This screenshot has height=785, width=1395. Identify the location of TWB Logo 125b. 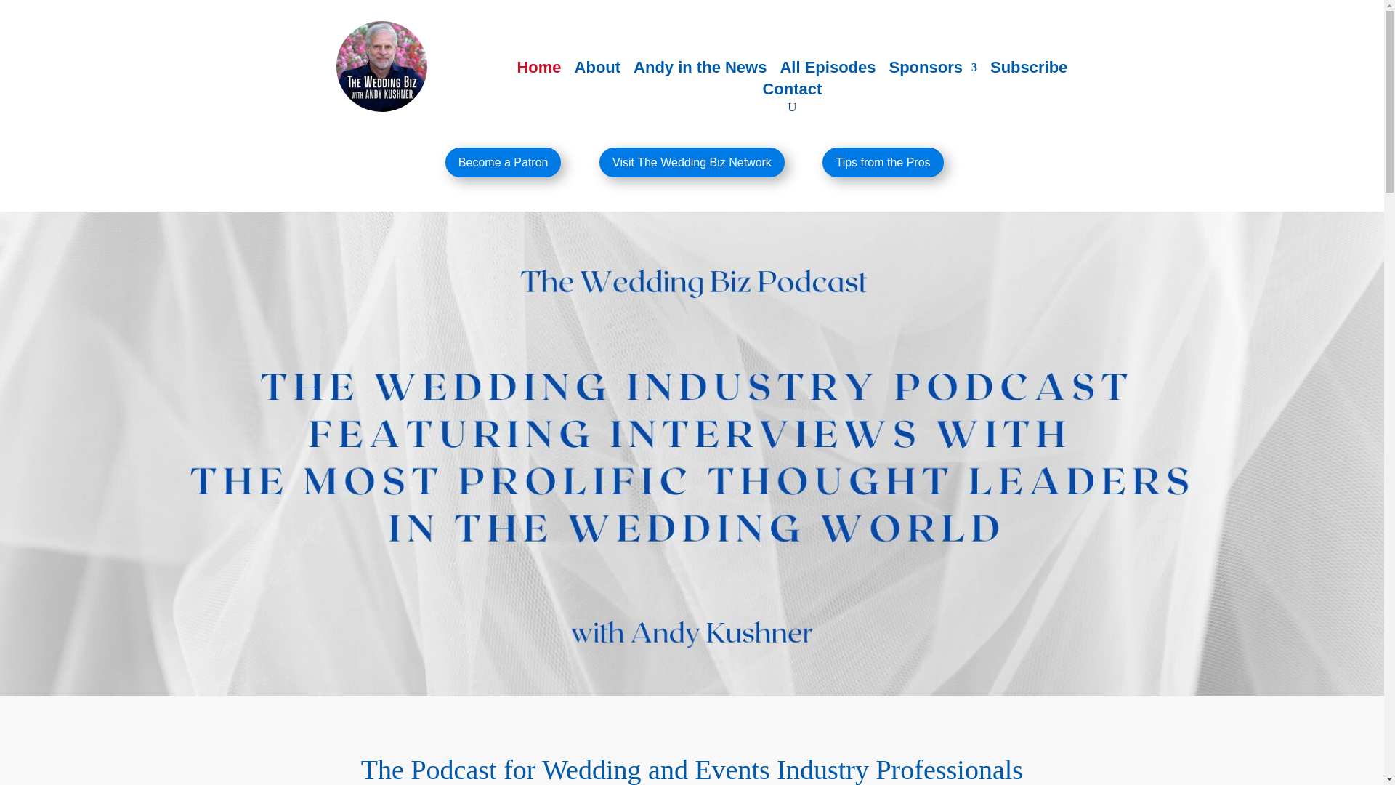
(381, 67).